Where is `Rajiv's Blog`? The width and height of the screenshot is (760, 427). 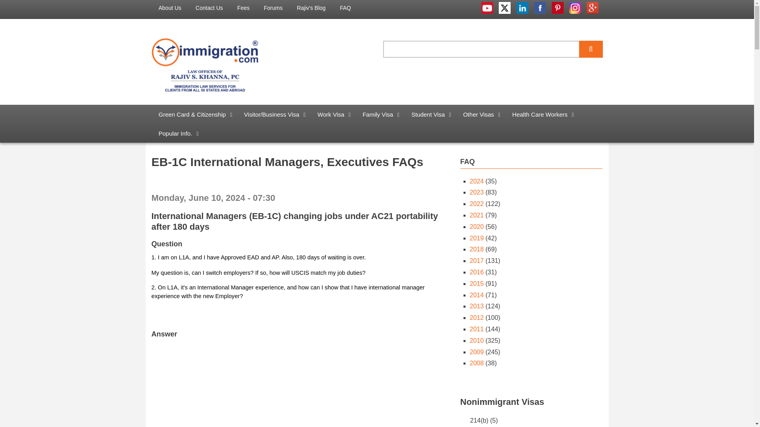 Rajiv's Blog is located at coordinates (311, 8).